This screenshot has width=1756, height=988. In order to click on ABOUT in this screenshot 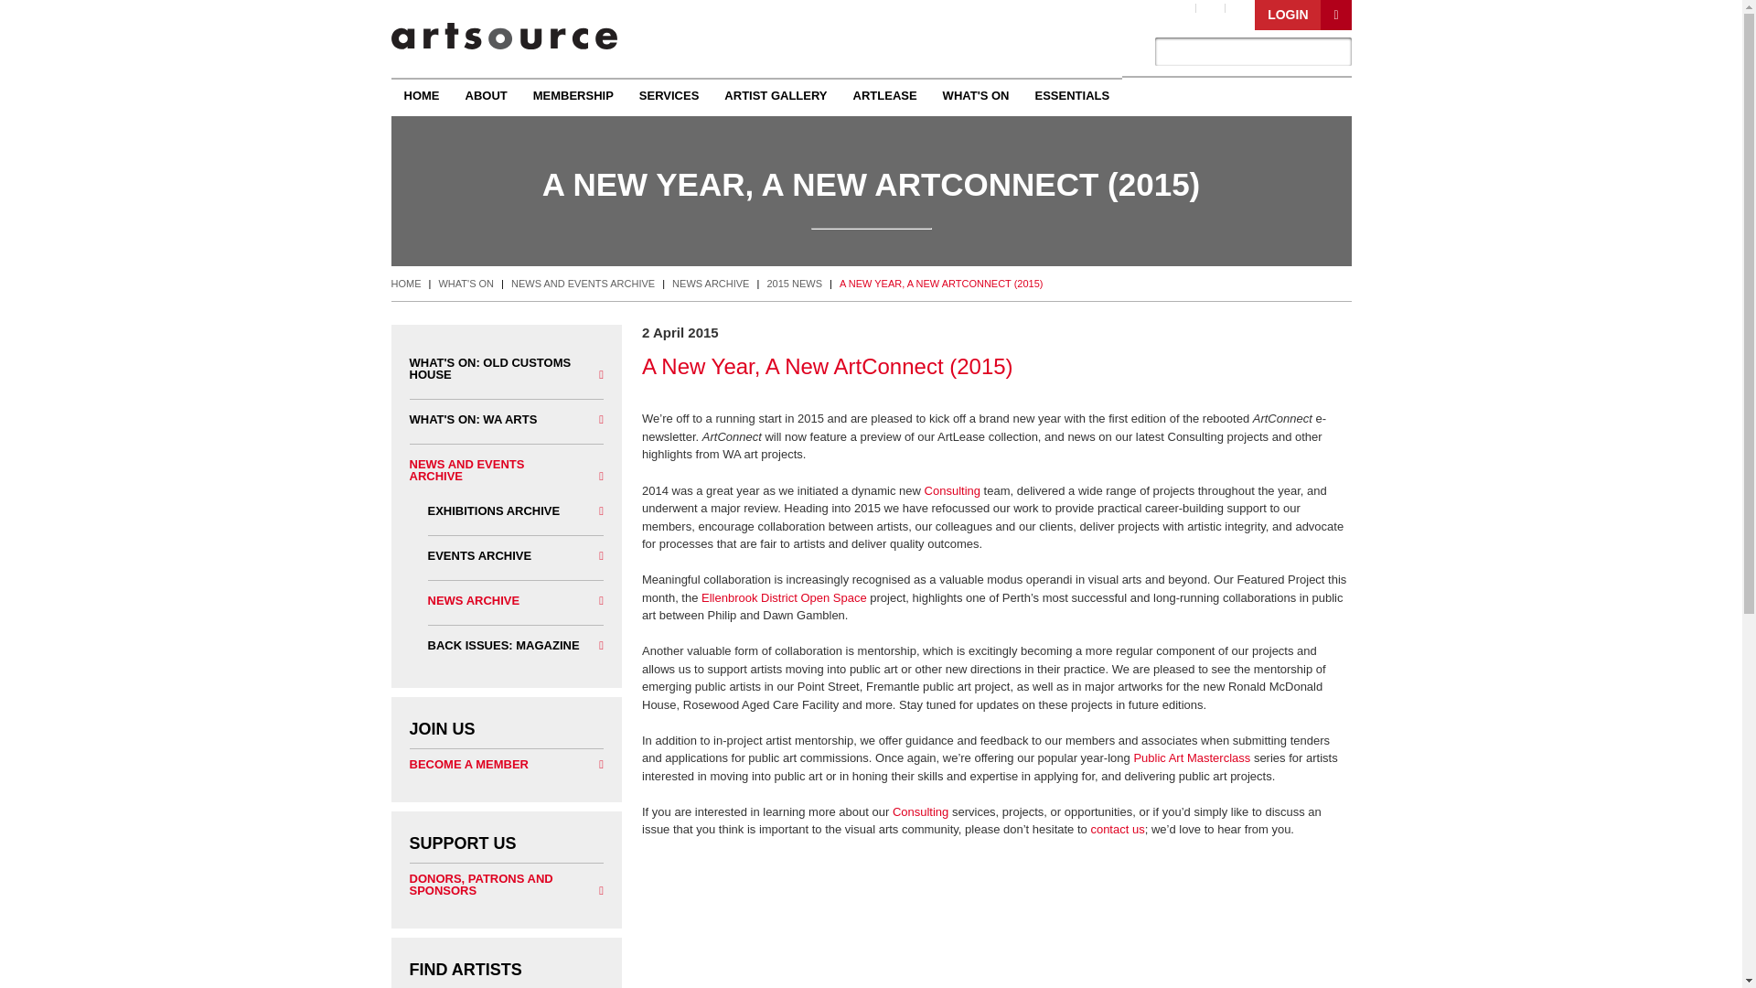, I will do `click(485, 95)`.